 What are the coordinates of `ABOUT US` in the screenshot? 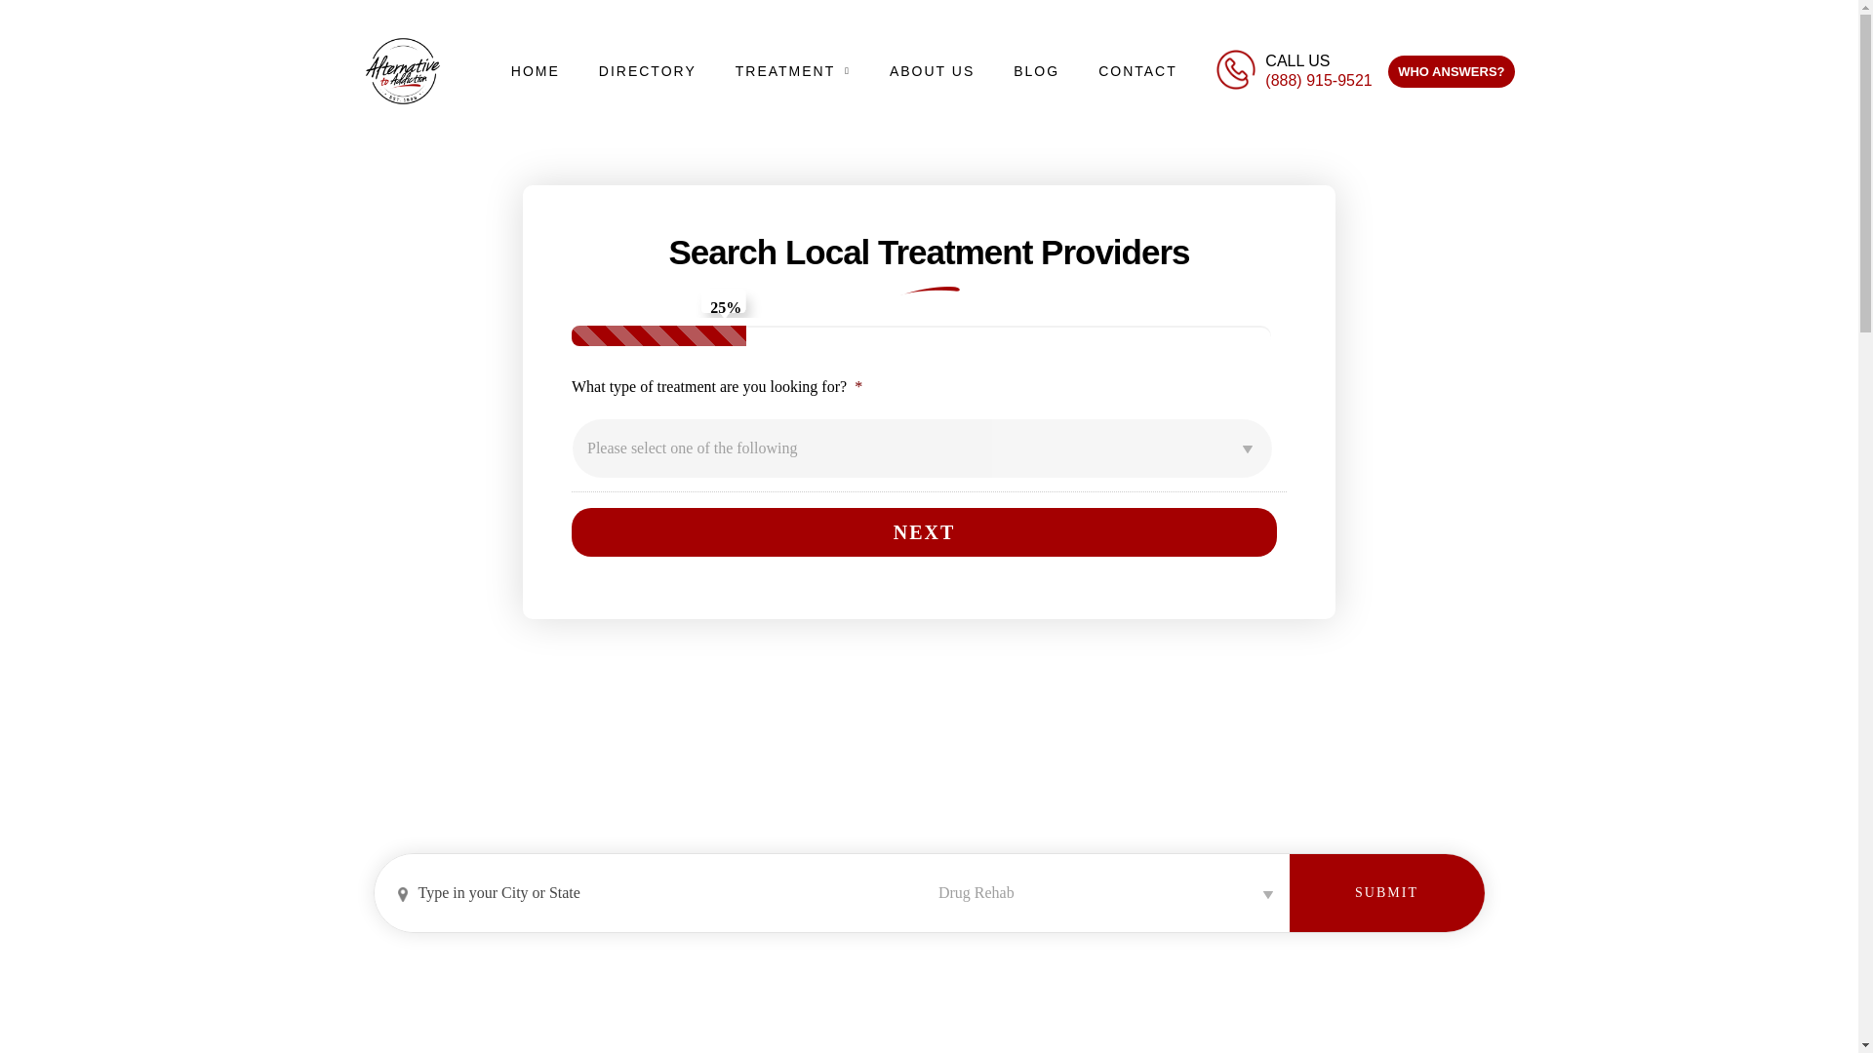 It's located at (933, 70).